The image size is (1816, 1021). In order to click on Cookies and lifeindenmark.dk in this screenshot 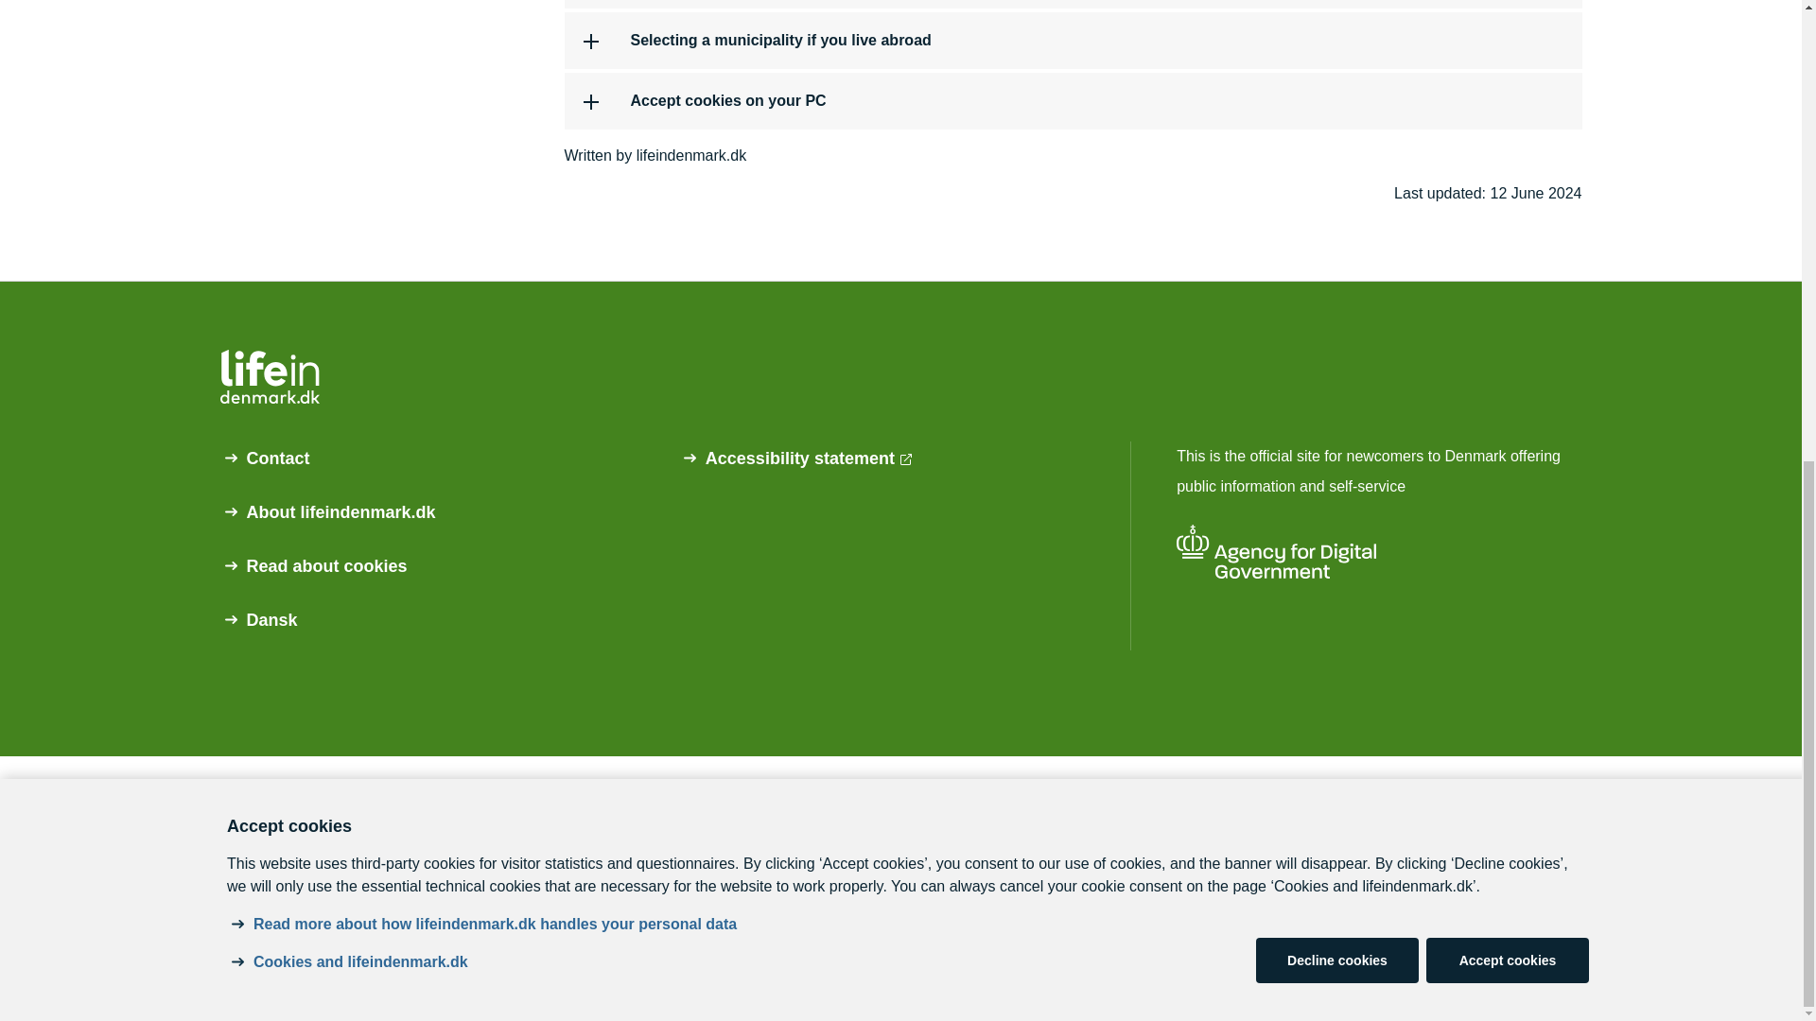, I will do `click(361, 124)`.